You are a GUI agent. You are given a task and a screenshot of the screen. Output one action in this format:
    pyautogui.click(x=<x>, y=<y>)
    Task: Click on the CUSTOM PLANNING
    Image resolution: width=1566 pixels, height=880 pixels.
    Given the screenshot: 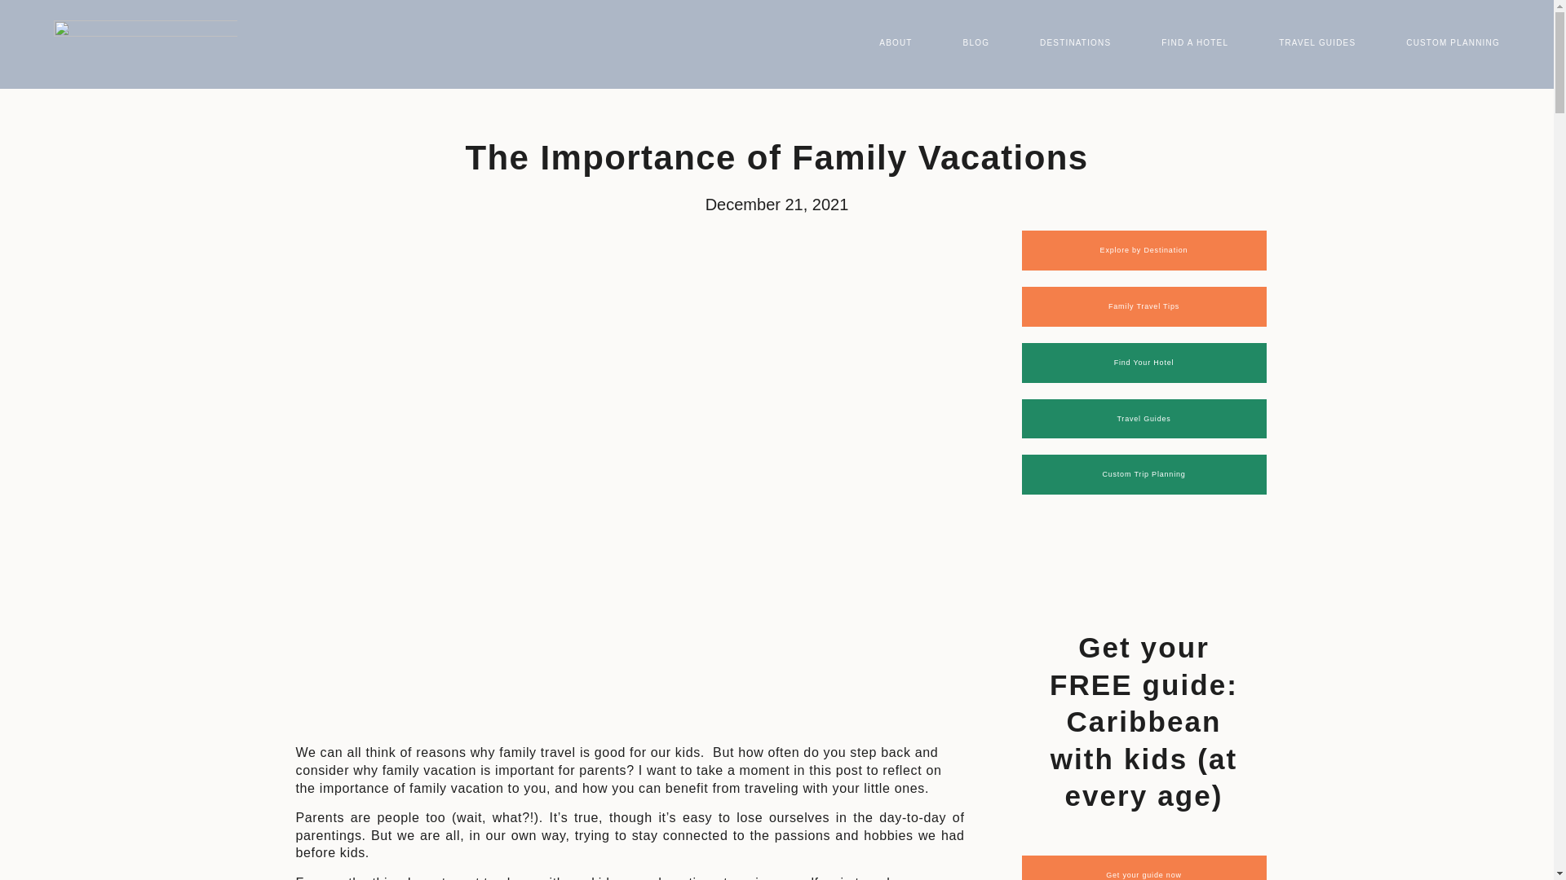 What is the action you would take?
    pyautogui.click(x=1452, y=44)
    